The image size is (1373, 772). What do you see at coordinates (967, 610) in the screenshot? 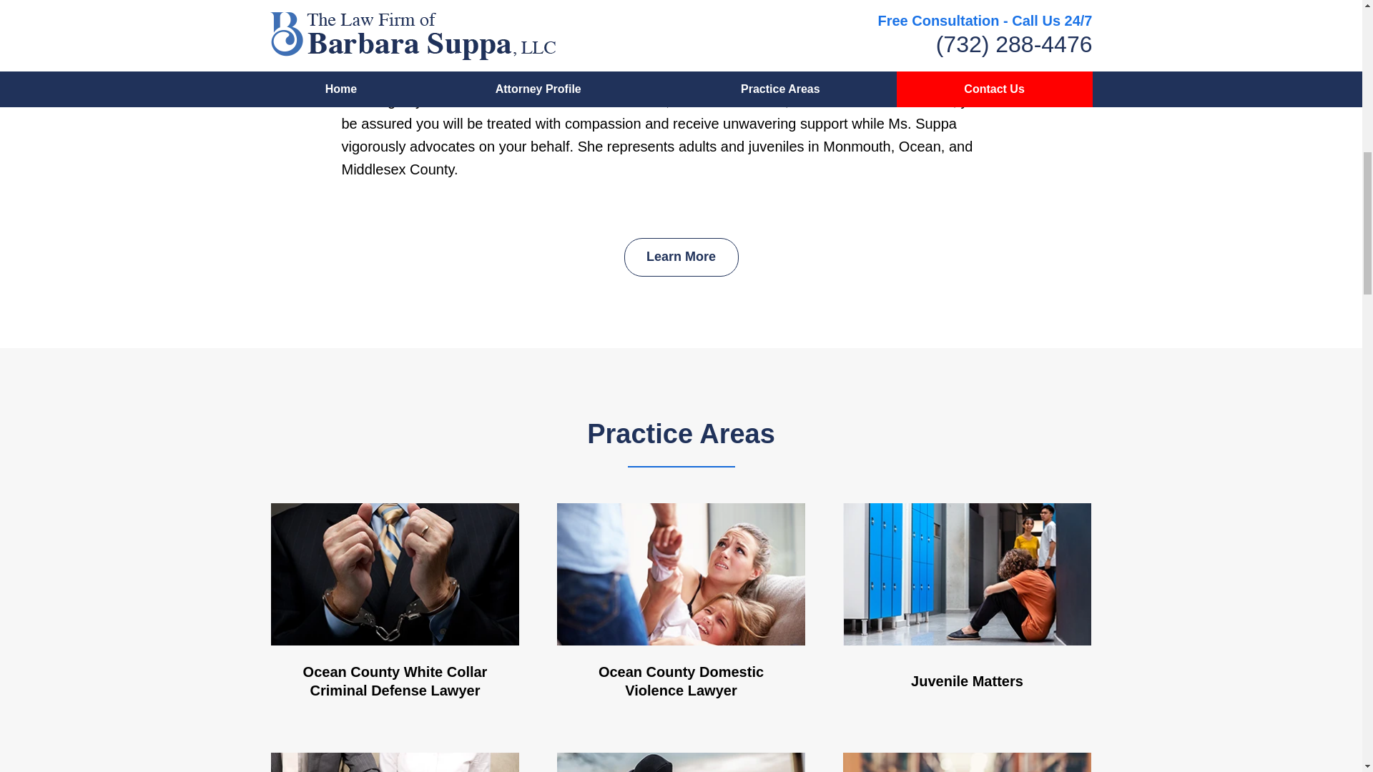
I see `Juvenile Matters` at bounding box center [967, 610].